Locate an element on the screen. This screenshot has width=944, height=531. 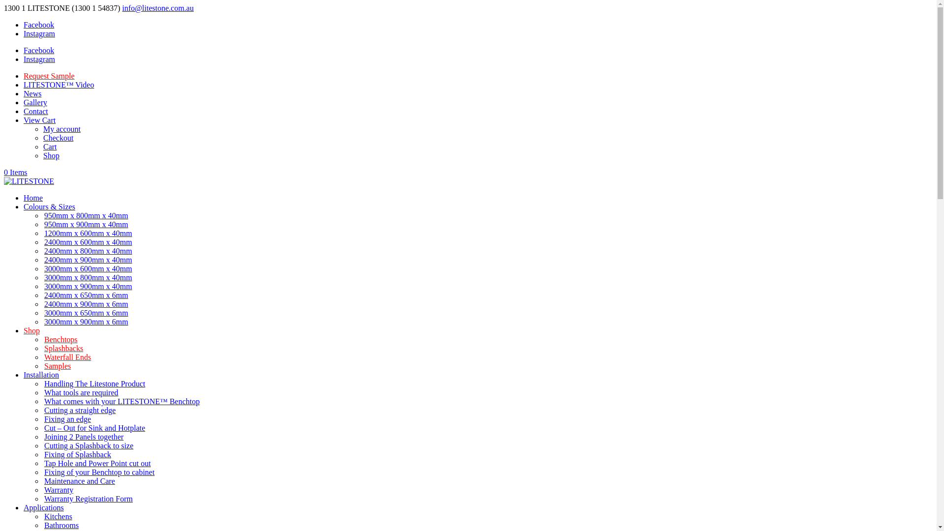
950mm x 800mm x 40mm is located at coordinates (87, 215).